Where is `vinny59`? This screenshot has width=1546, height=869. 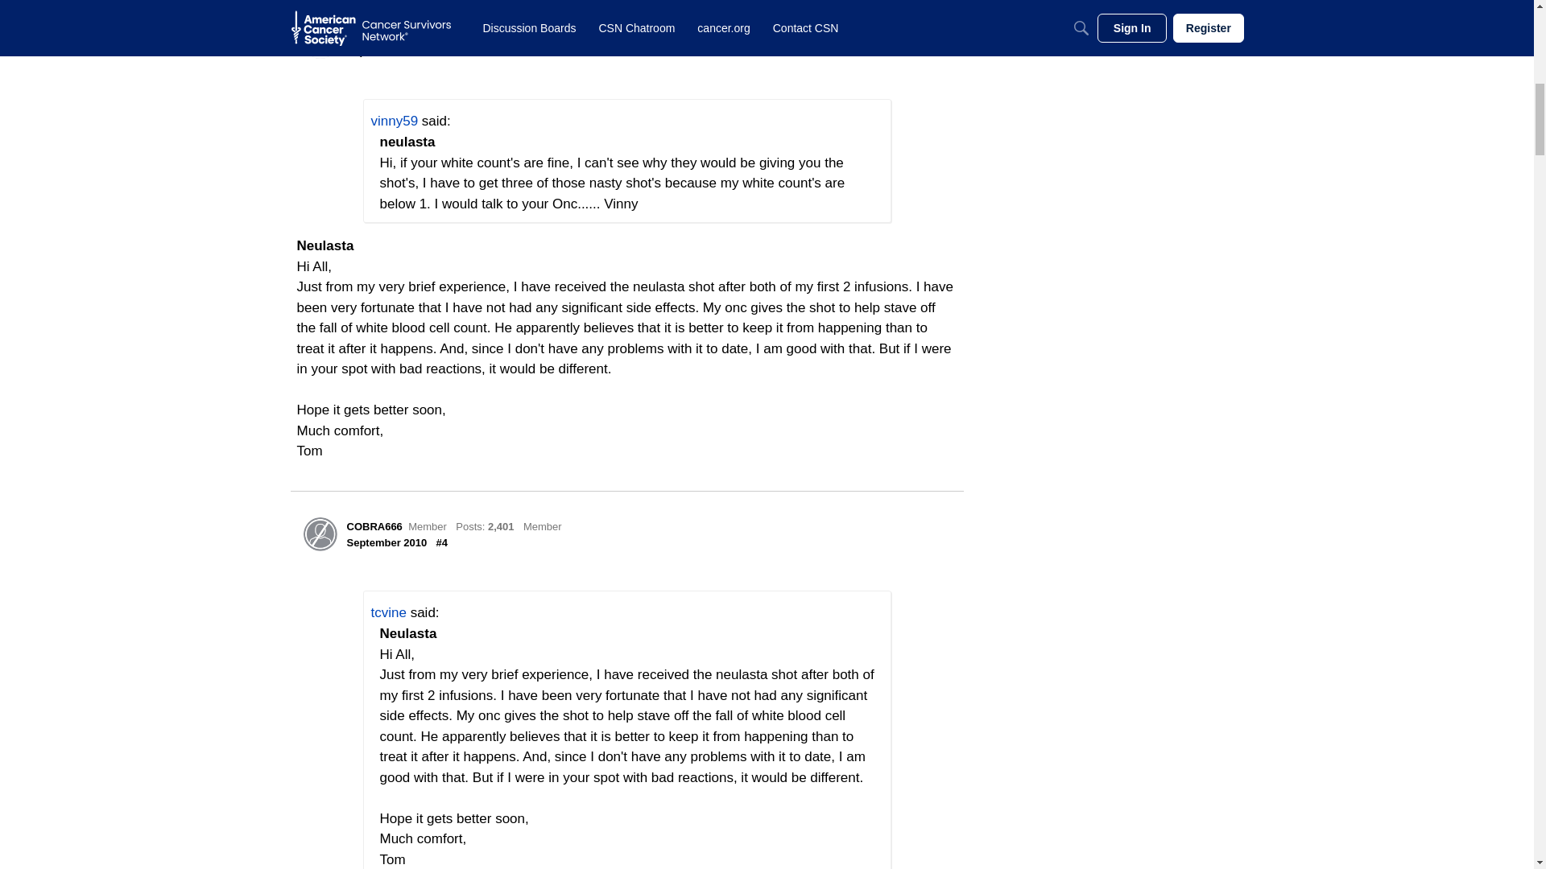 vinny59 is located at coordinates (394, 121).